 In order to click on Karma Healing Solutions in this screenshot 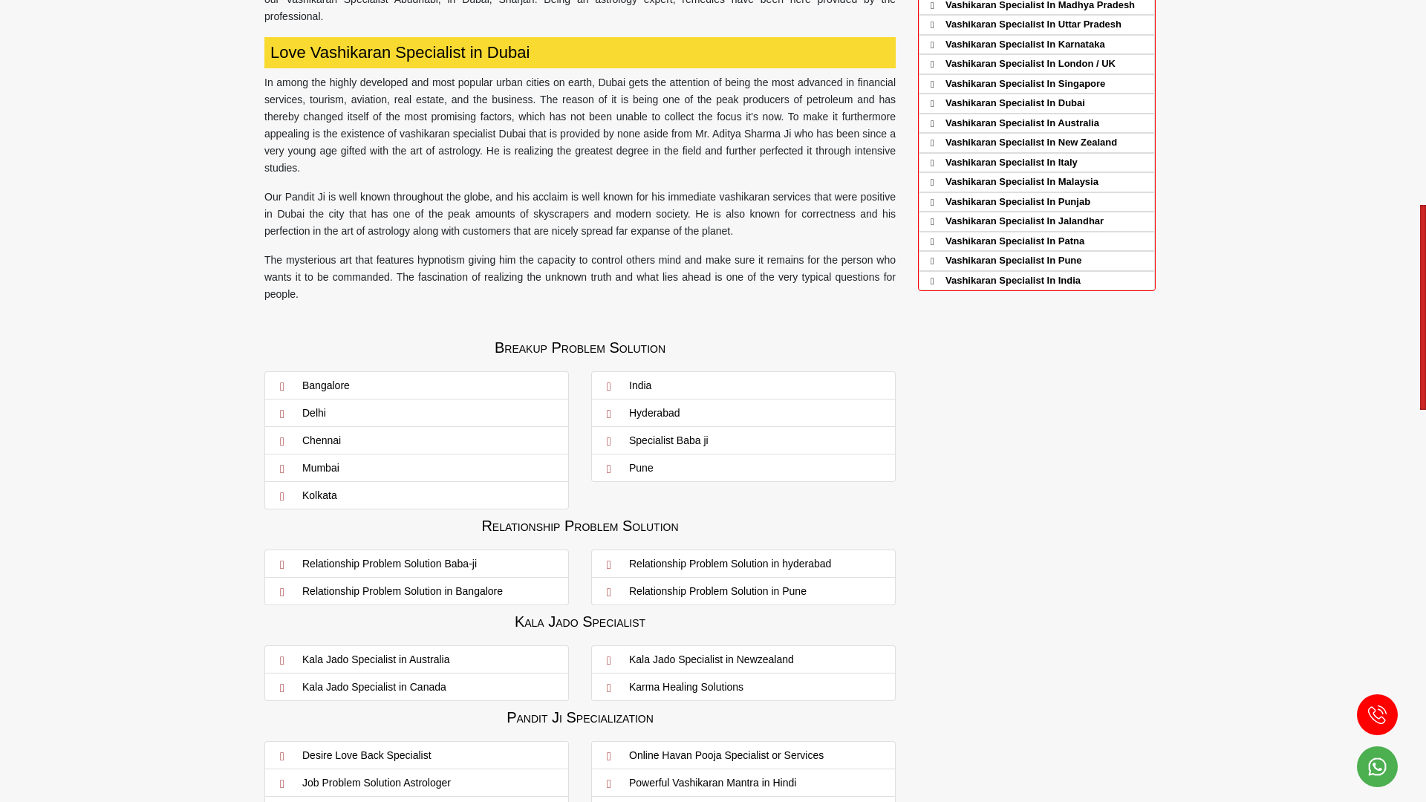, I will do `click(743, 686)`.